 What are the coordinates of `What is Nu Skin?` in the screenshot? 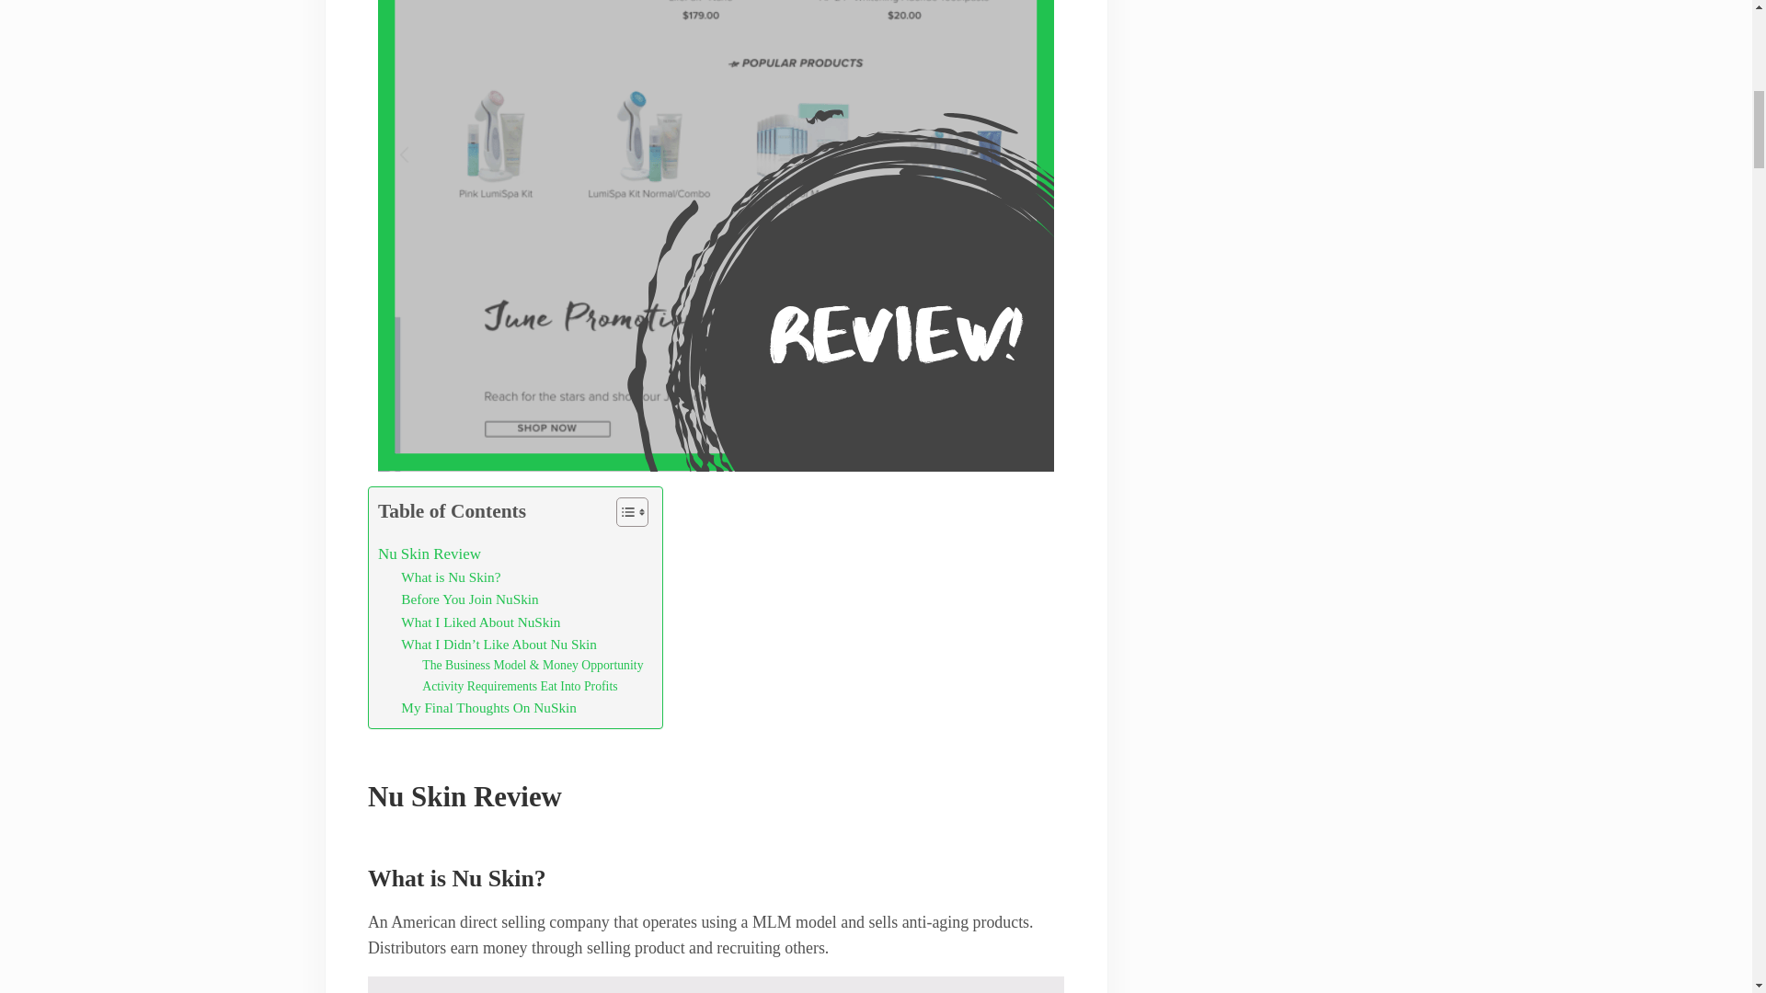 It's located at (450, 577).